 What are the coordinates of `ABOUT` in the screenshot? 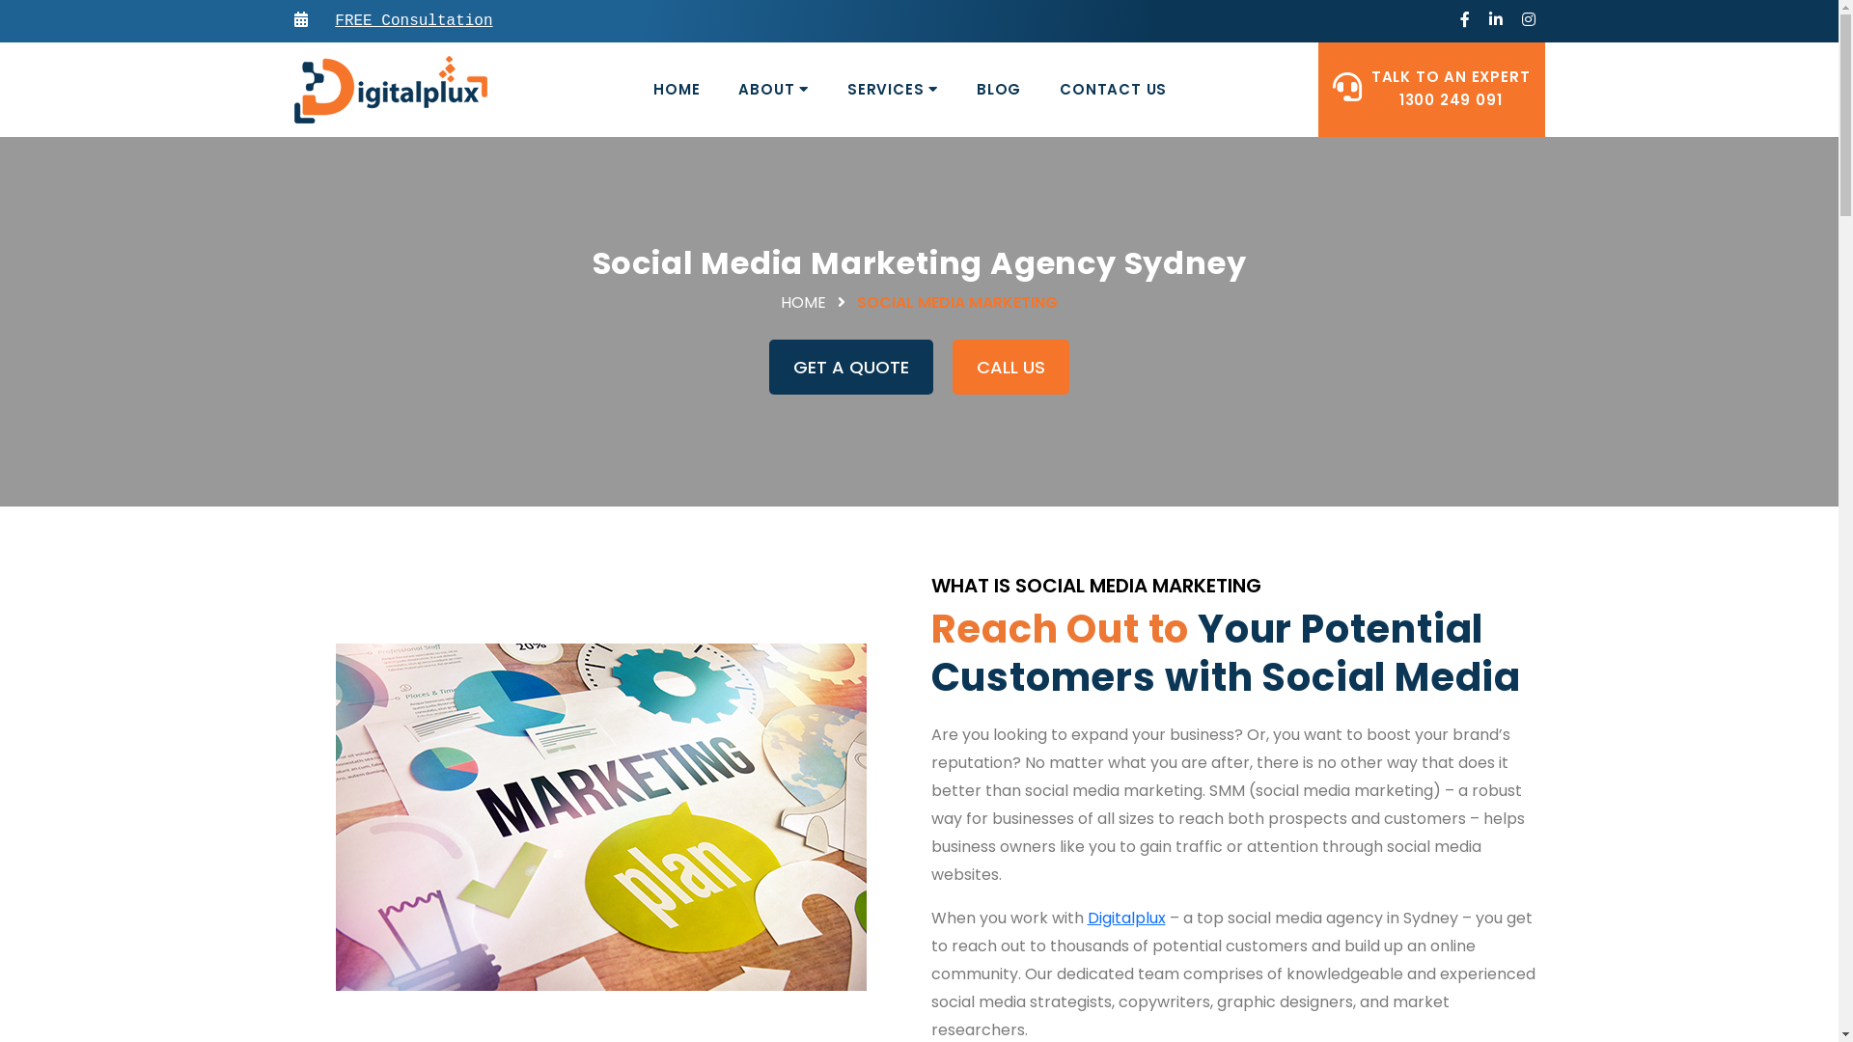 It's located at (774, 91).